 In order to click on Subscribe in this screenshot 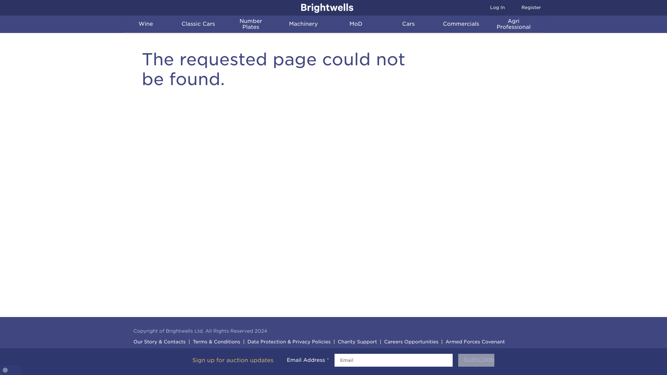, I will do `click(523, 8)`.